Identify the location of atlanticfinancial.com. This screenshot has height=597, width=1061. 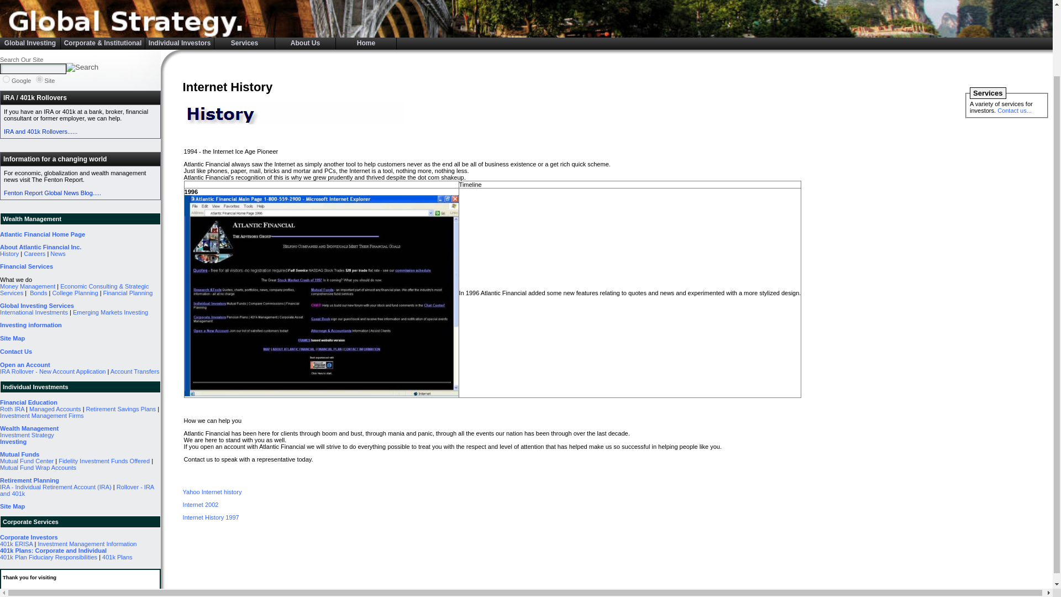
(40, 80).